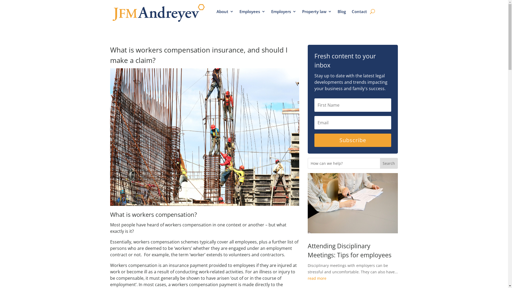 The image size is (512, 288). I want to click on About, so click(225, 12).